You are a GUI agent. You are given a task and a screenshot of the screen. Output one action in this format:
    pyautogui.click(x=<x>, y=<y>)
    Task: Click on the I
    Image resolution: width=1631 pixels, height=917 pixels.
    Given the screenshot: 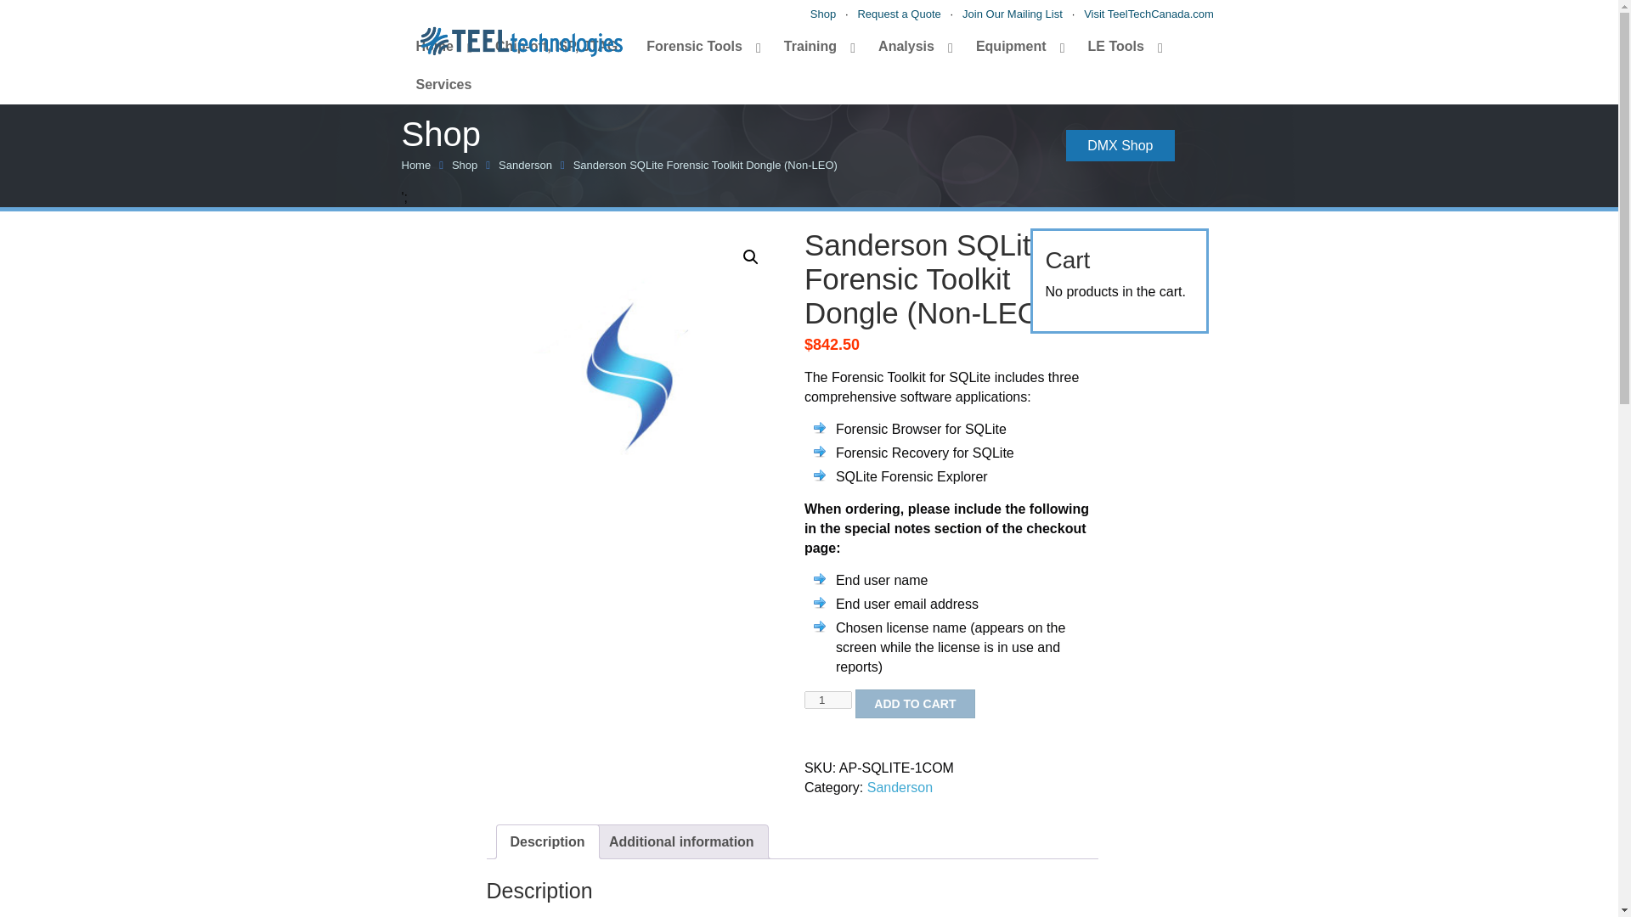 What is the action you would take?
    pyautogui.click(x=843, y=56)
    